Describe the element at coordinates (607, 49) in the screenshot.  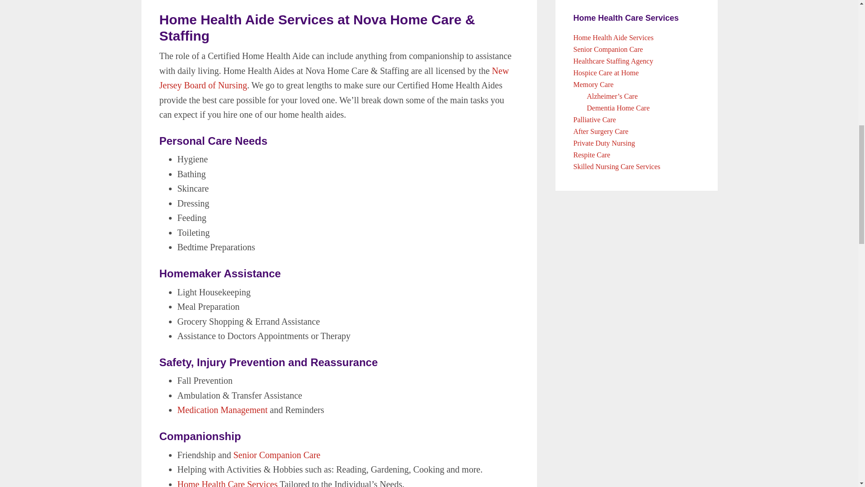
I see `Senior Companion Care` at that location.